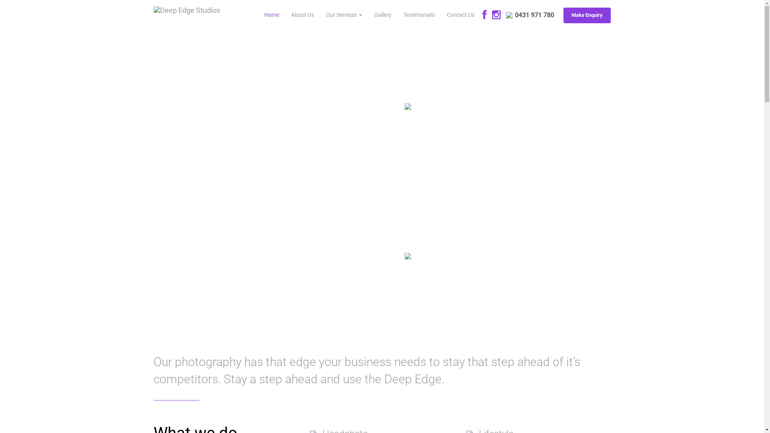 The width and height of the screenshot is (770, 433). What do you see at coordinates (249, 320) in the screenshot?
I see `Gallery` at bounding box center [249, 320].